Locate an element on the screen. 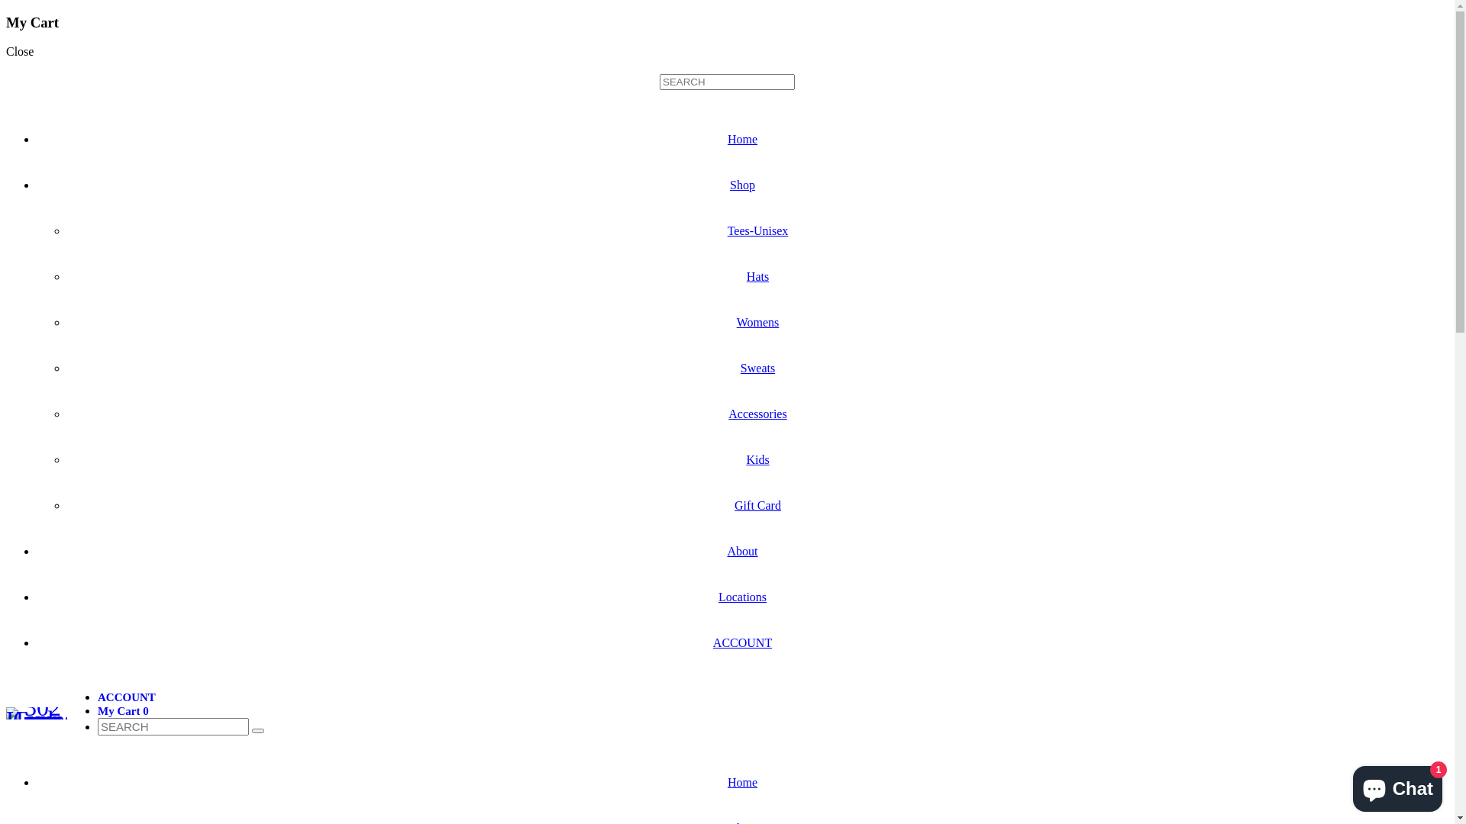 This screenshot has width=1466, height=824. Home is located at coordinates (742, 139).